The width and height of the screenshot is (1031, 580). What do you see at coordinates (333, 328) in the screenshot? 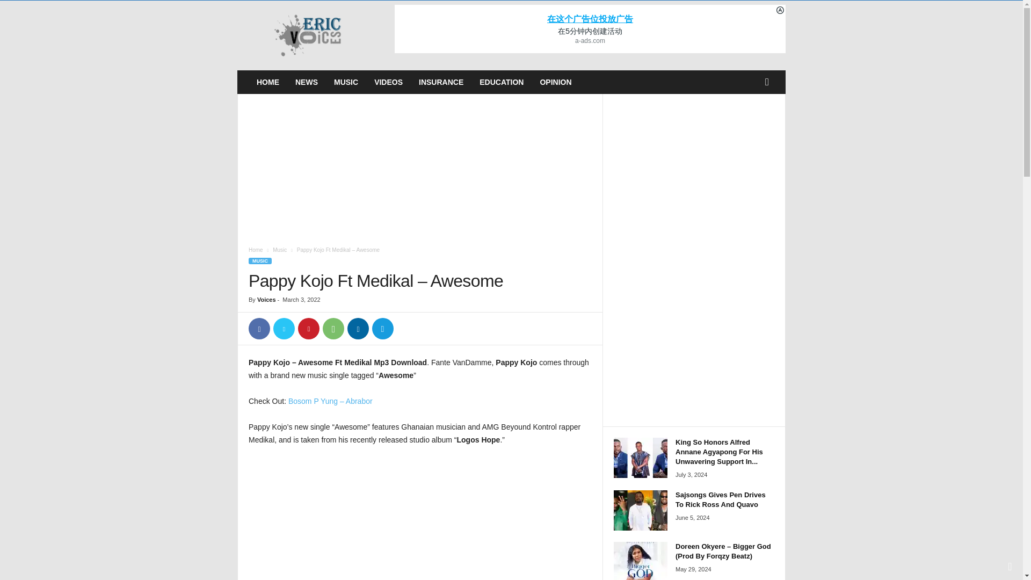
I see `WhatsApp` at bounding box center [333, 328].